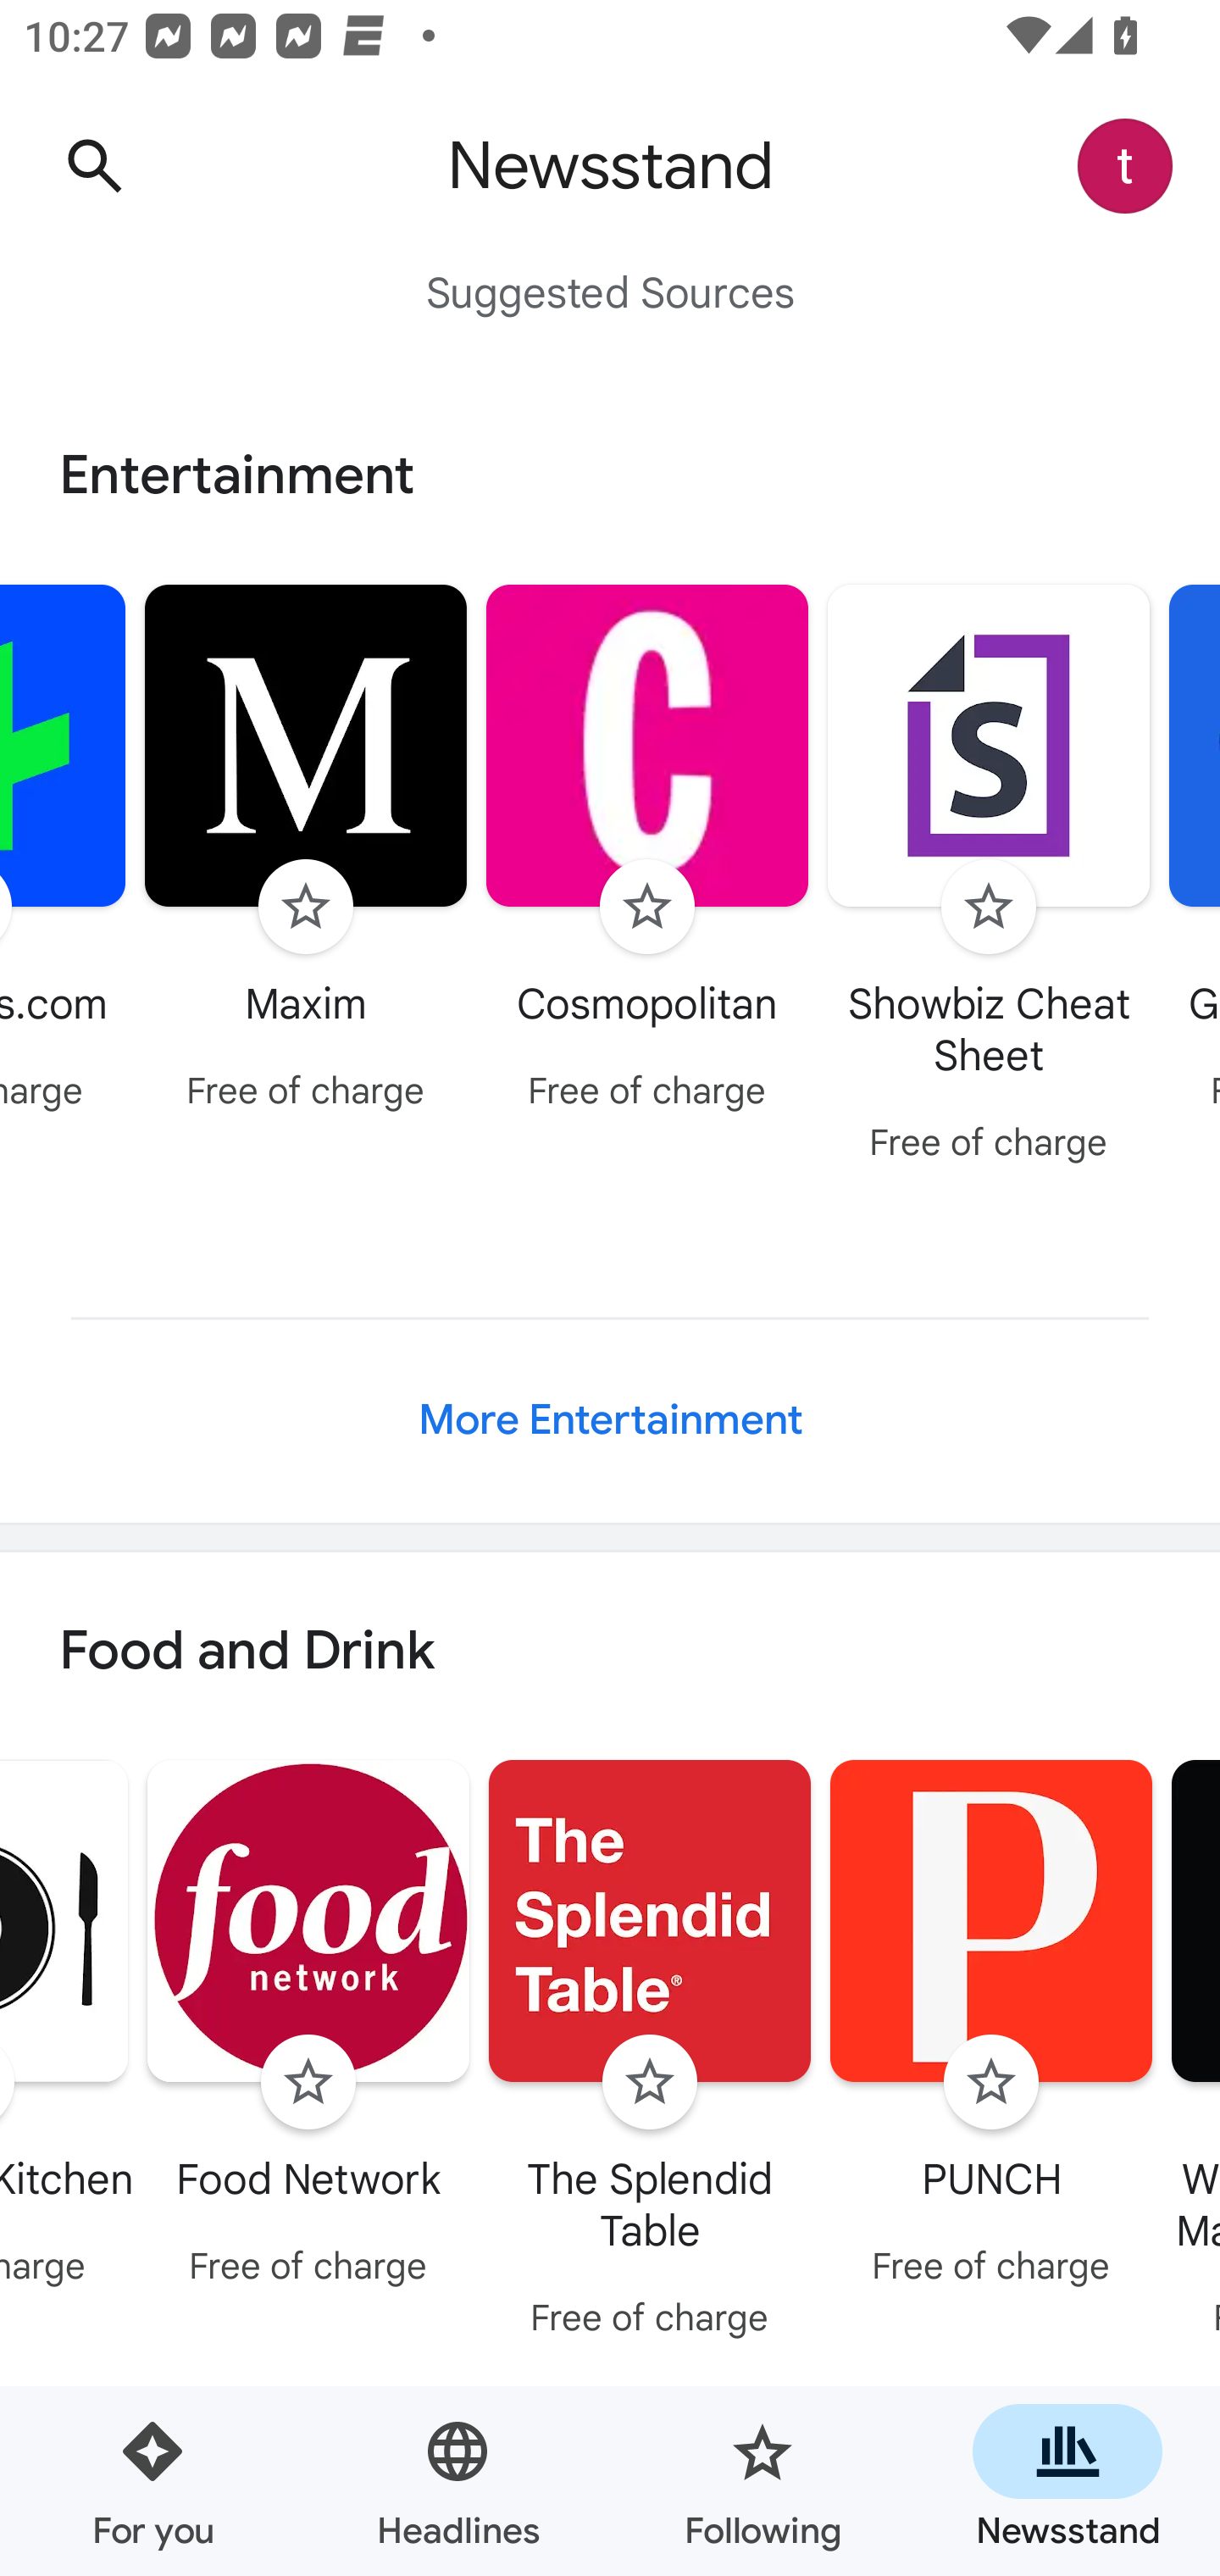 This screenshot has height=2576, width=1220. What do you see at coordinates (991, 2083) in the screenshot?
I see `Follow` at bounding box center [991, 2083].